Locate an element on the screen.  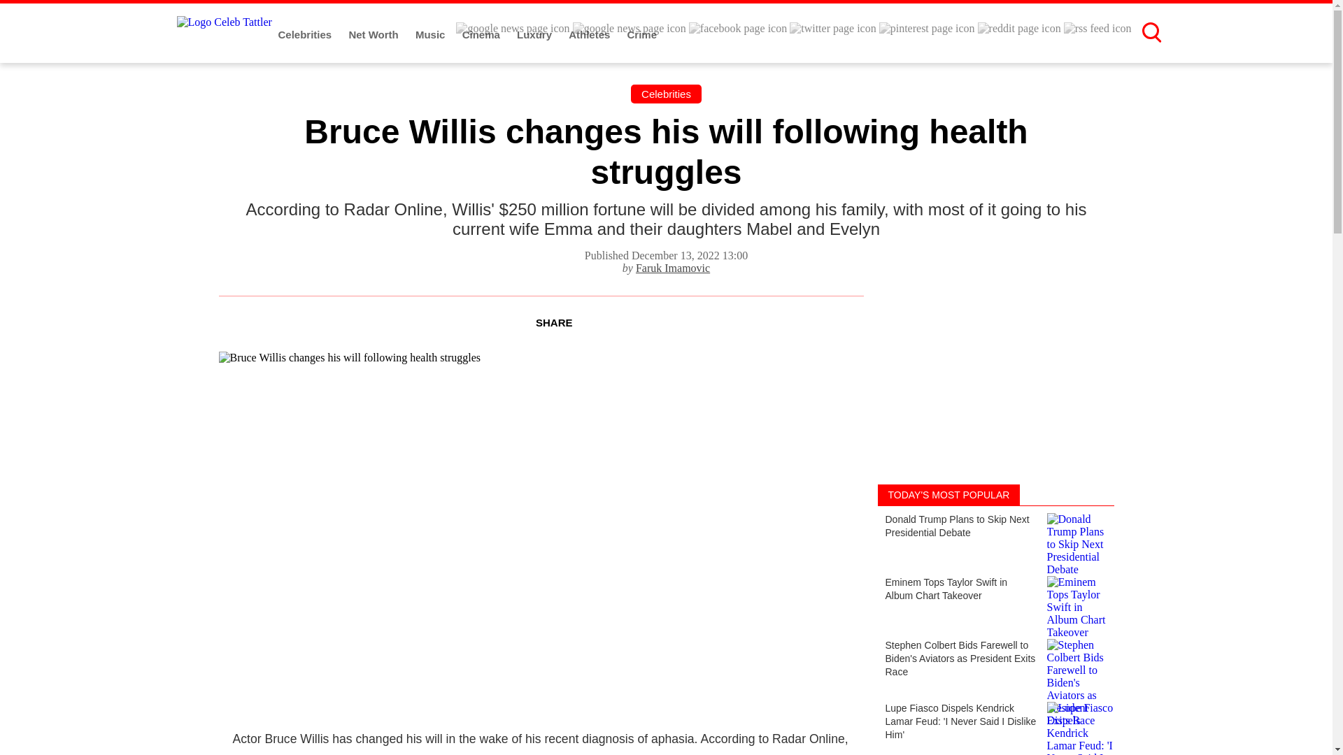
Donald Trump Plans to Skip Next Presidential Debate is located at coordinates (995, 537).